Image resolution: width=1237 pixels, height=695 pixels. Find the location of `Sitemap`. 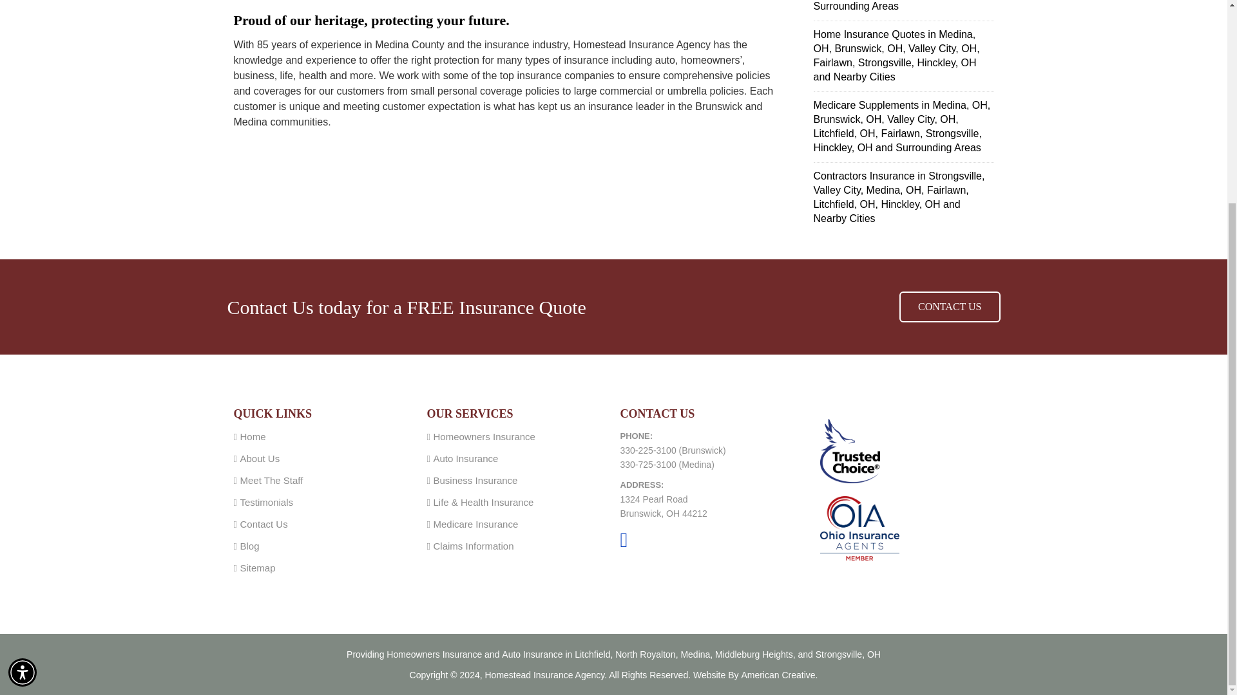

Sitemap is located at coordinates (257, 568).